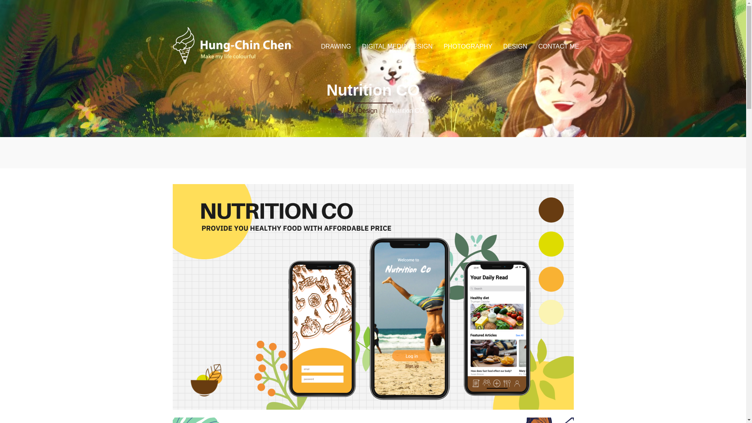 Image resolution: width=752 pixels, height=423 pixels. Describe the element at coordinates (468, 46) in the screenshot. I see `PHOTOGRAPHY` at that location.